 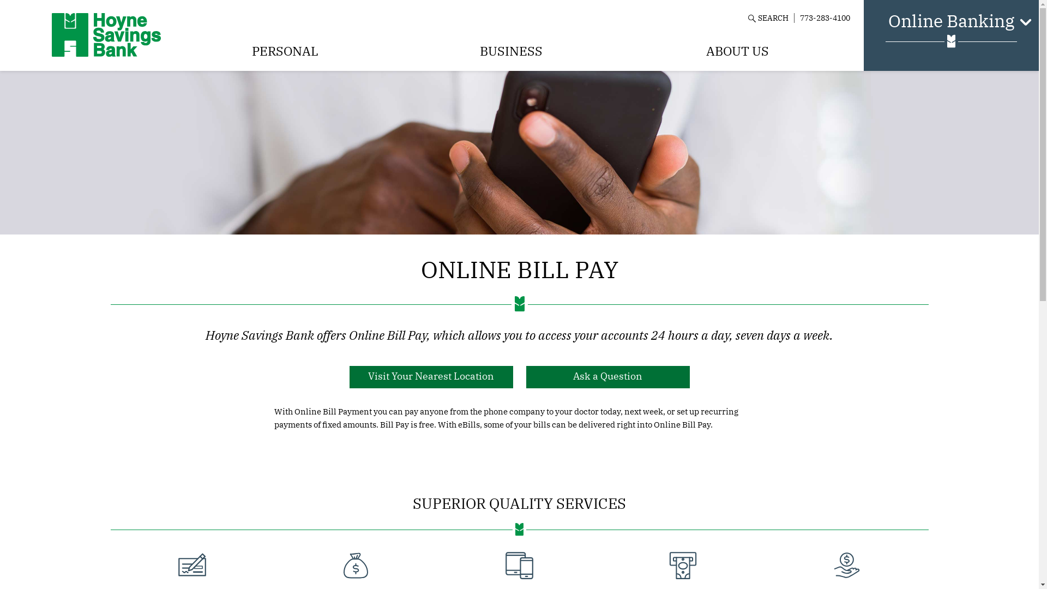 What do you see at coordinates (431, 377) in the screenshot?
I see `Visit Your Nearest Location` at bounding box center [431, 377].